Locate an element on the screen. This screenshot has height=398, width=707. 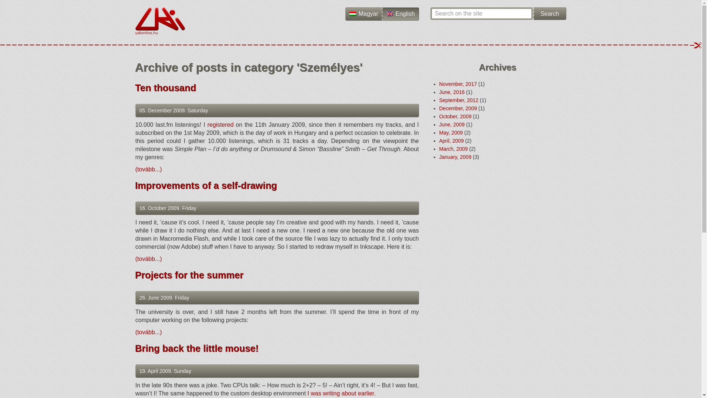
May, 2009 is located at coordinates (451, 133).